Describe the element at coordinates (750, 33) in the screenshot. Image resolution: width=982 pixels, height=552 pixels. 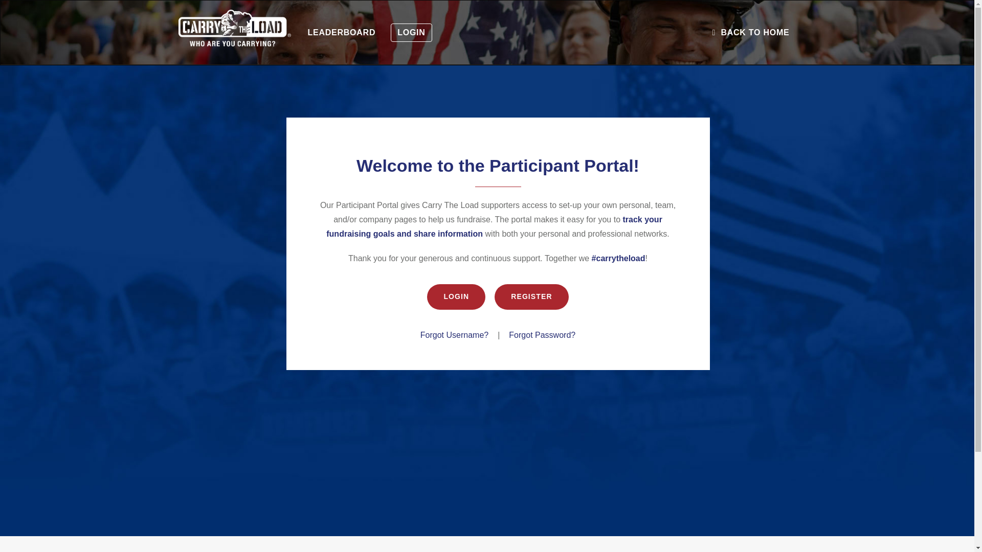
I see `  BACK TO HOME` at that location.